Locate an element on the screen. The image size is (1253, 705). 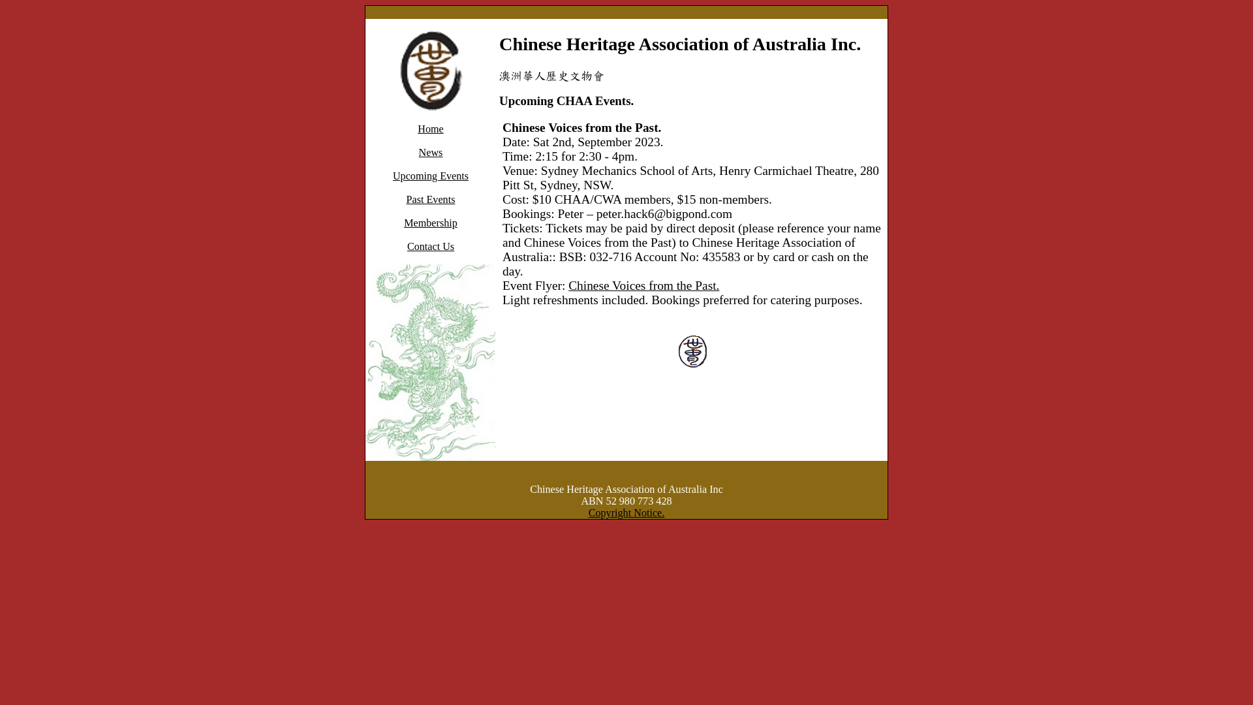
Contact Us is located at coordinates (431, 247).